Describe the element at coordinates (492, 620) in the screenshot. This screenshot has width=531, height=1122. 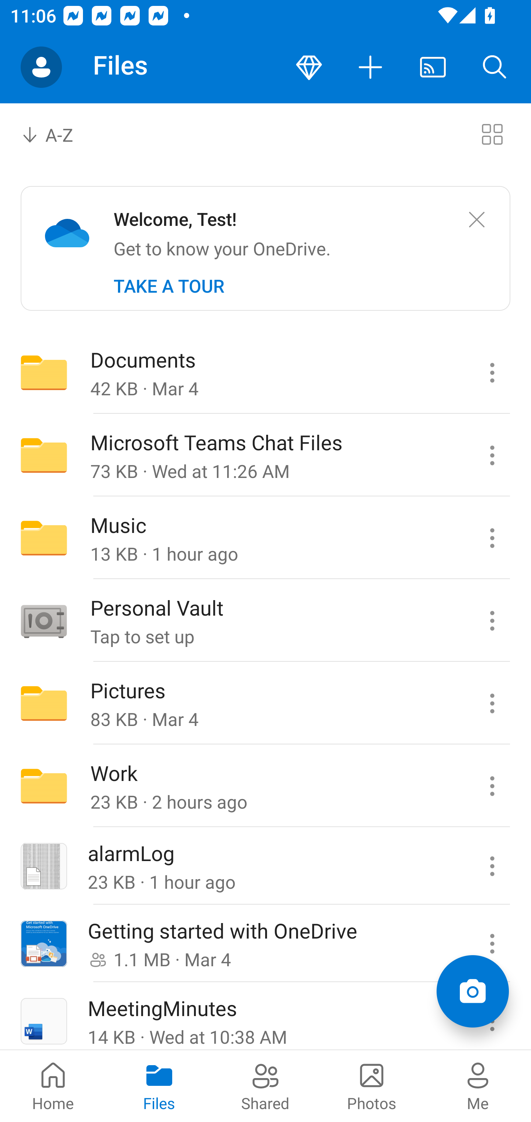
I see `Personal Vault commands` at that location.